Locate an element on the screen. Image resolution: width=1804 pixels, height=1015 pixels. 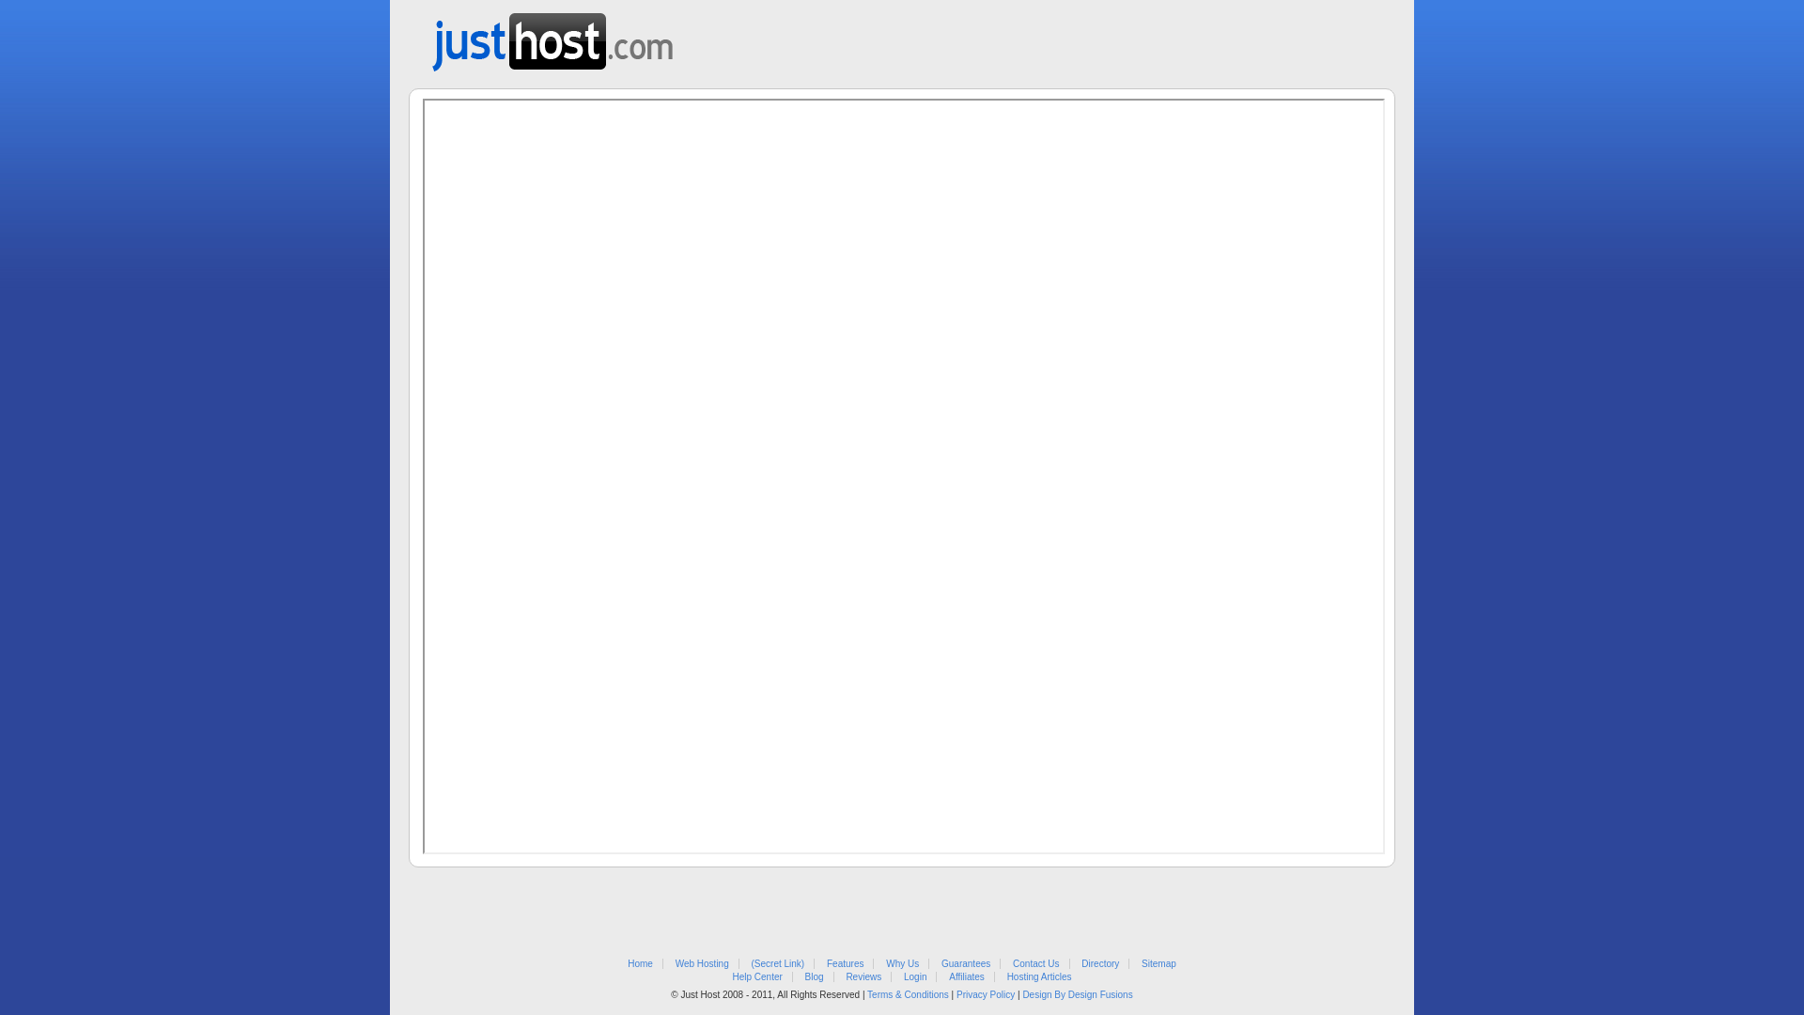
Privacy Policy is located at coordinates (985, 994).